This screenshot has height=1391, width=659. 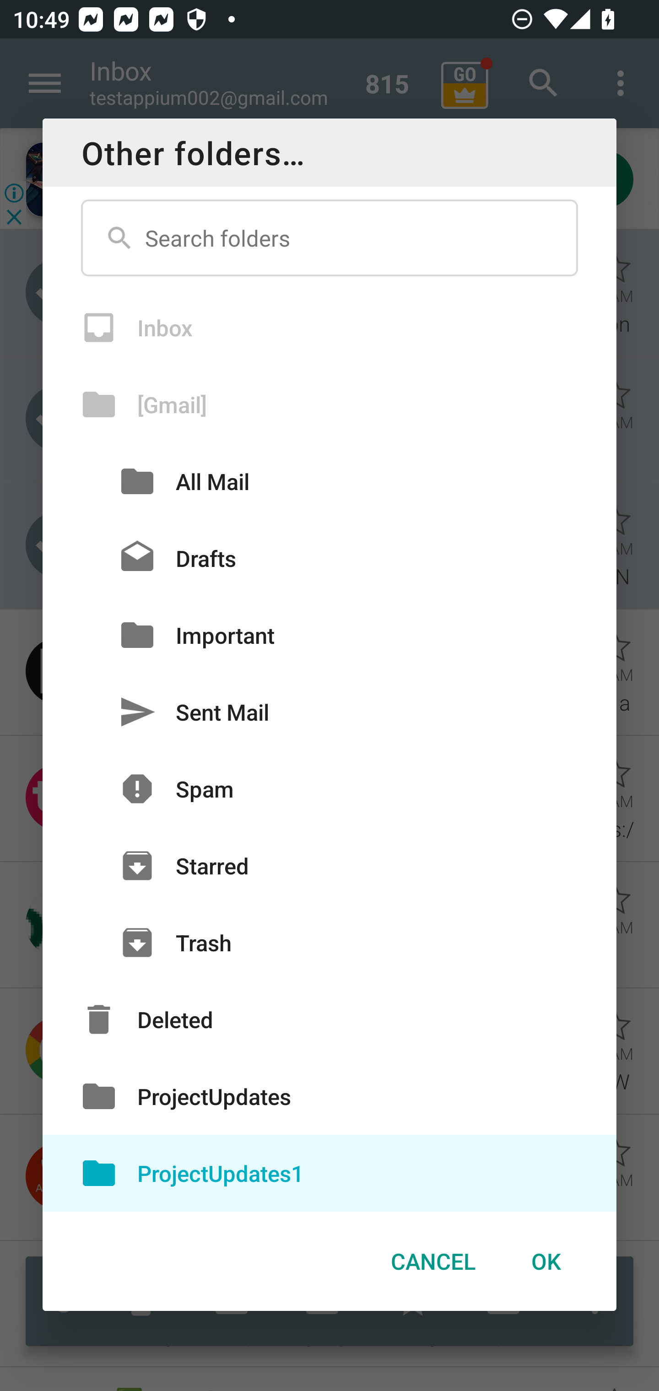 What do you see at coordinates (329, 788) in the screenshot?
I see `Spam` at bounding box center [329, 788].